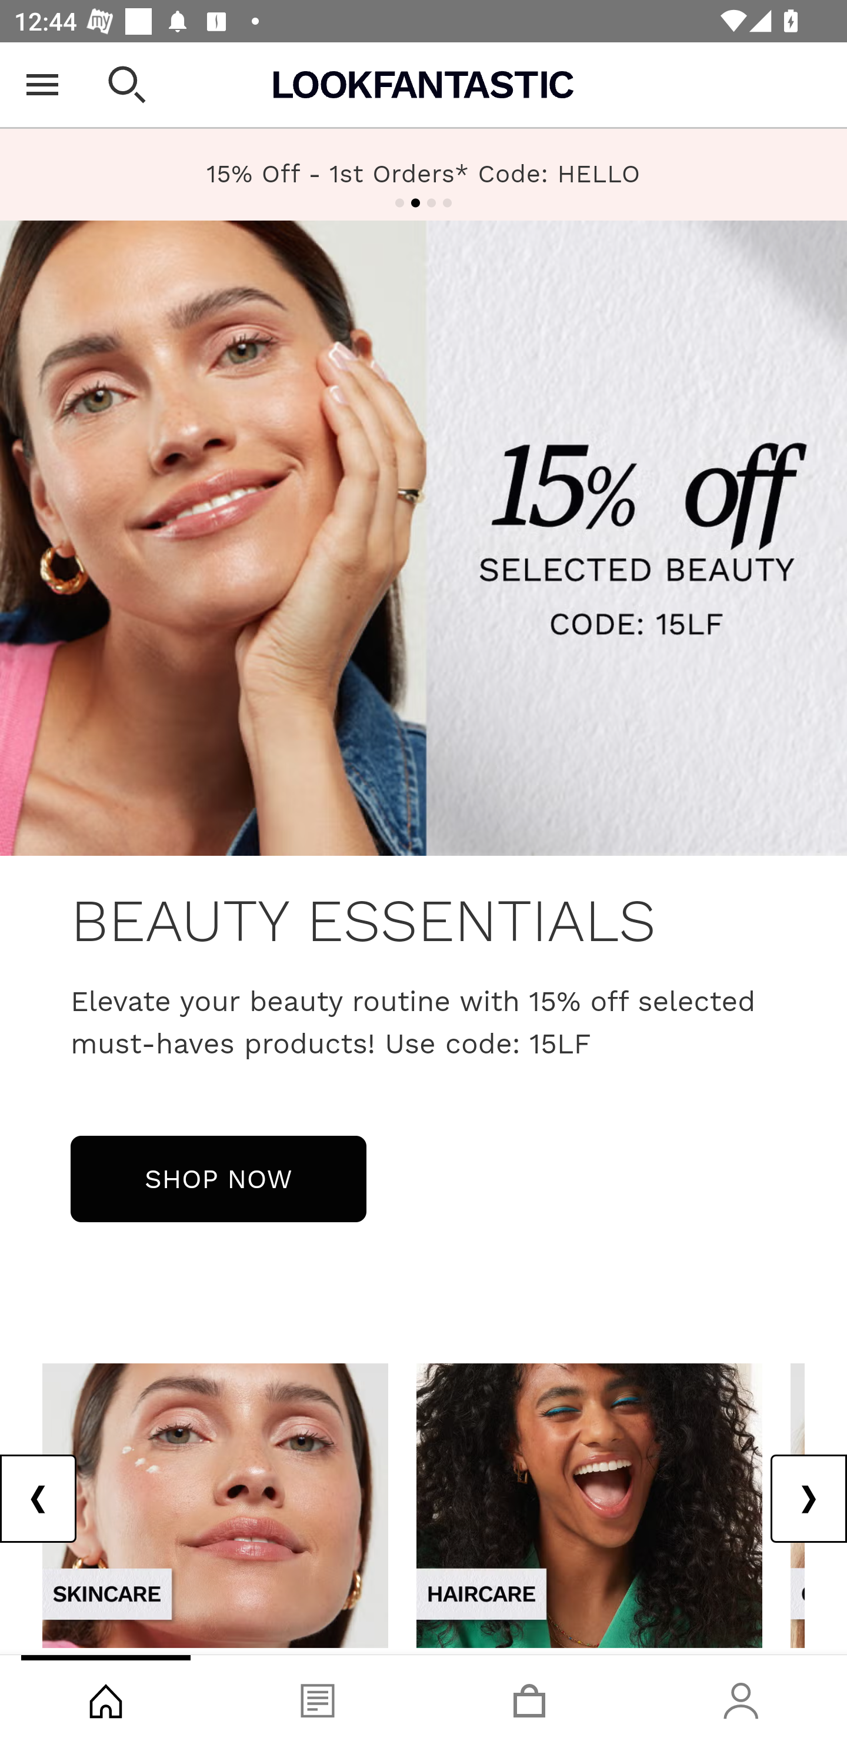  I want to click on Shop, tab, 1 of 4, so click(106, 1698).